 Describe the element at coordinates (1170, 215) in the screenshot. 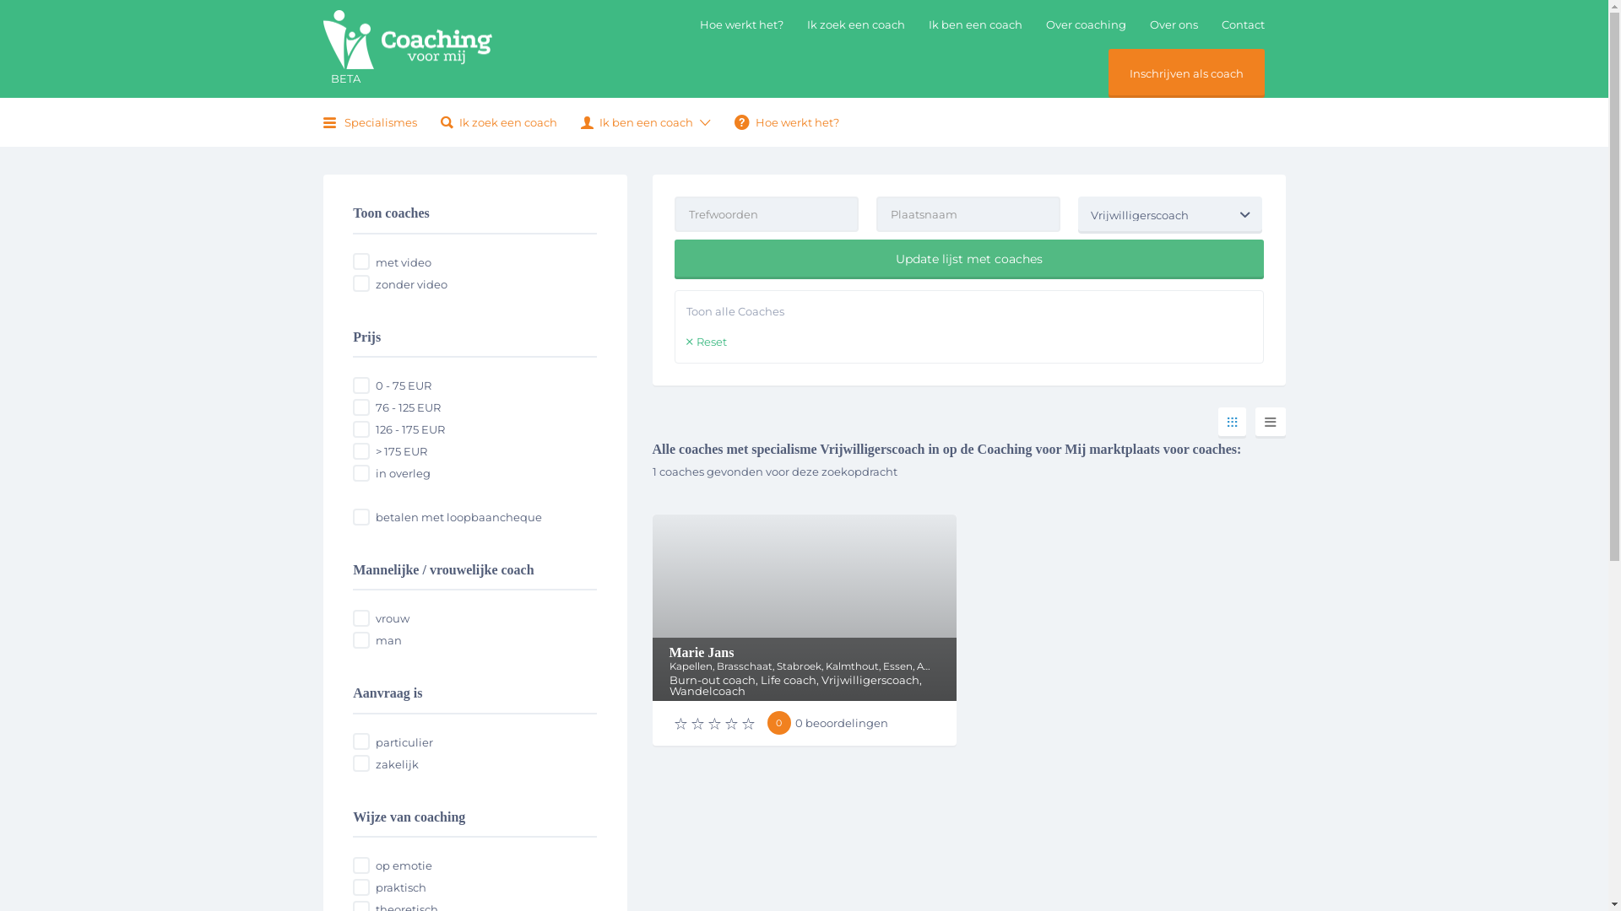

I see `Vrijwilligerscoach` at that location.